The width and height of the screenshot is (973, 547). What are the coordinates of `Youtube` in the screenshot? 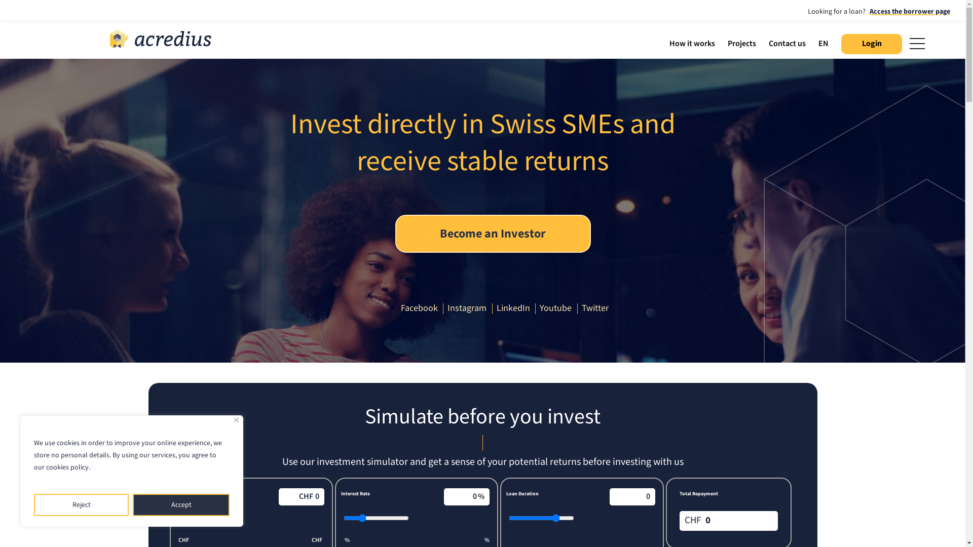 It's located at (557, 308).